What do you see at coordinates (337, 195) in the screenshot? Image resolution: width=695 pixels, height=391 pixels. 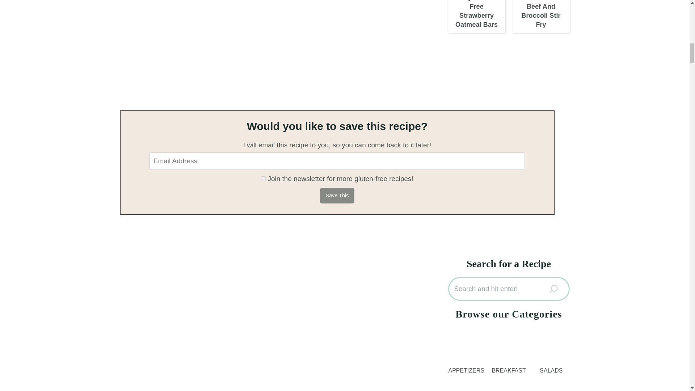 I see `Save This` at bounding box center [337, 195].